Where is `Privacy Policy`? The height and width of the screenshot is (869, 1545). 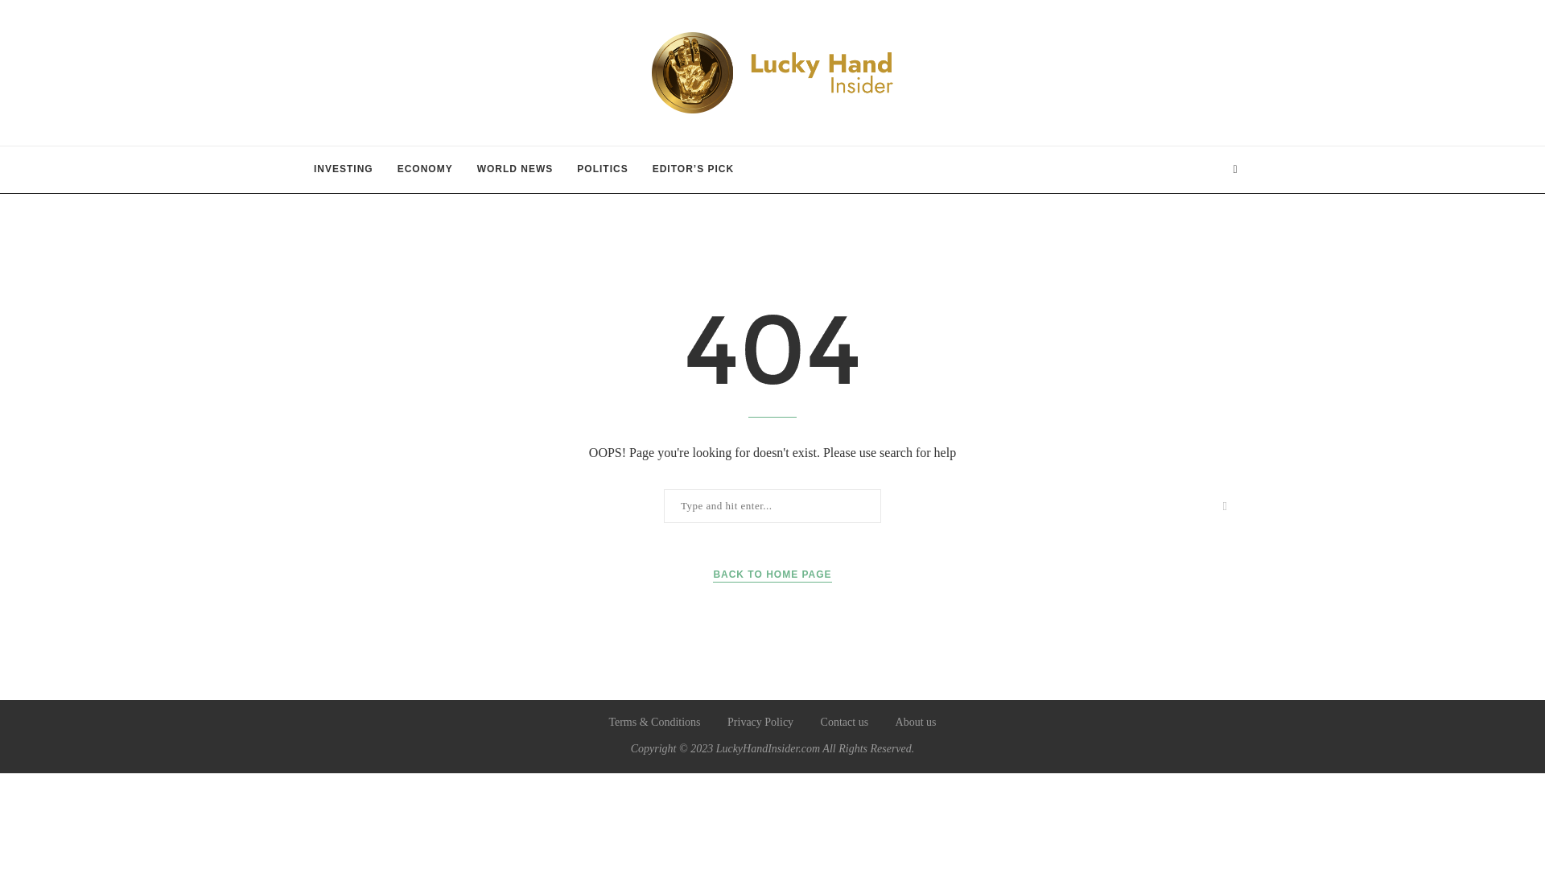
Privacy Policy is located at coordinates (760, 722).